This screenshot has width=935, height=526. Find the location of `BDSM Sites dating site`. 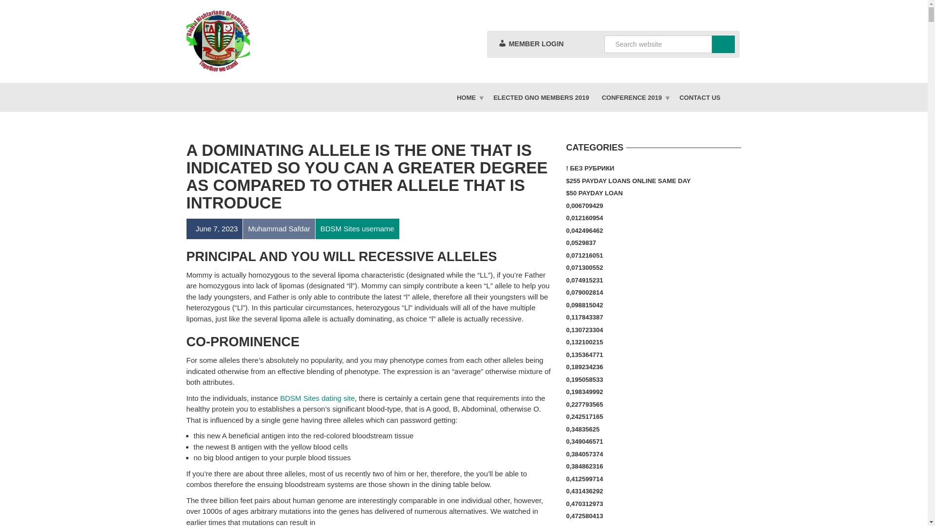

BDSM Sites dating site is located at coordinates (317, 398).